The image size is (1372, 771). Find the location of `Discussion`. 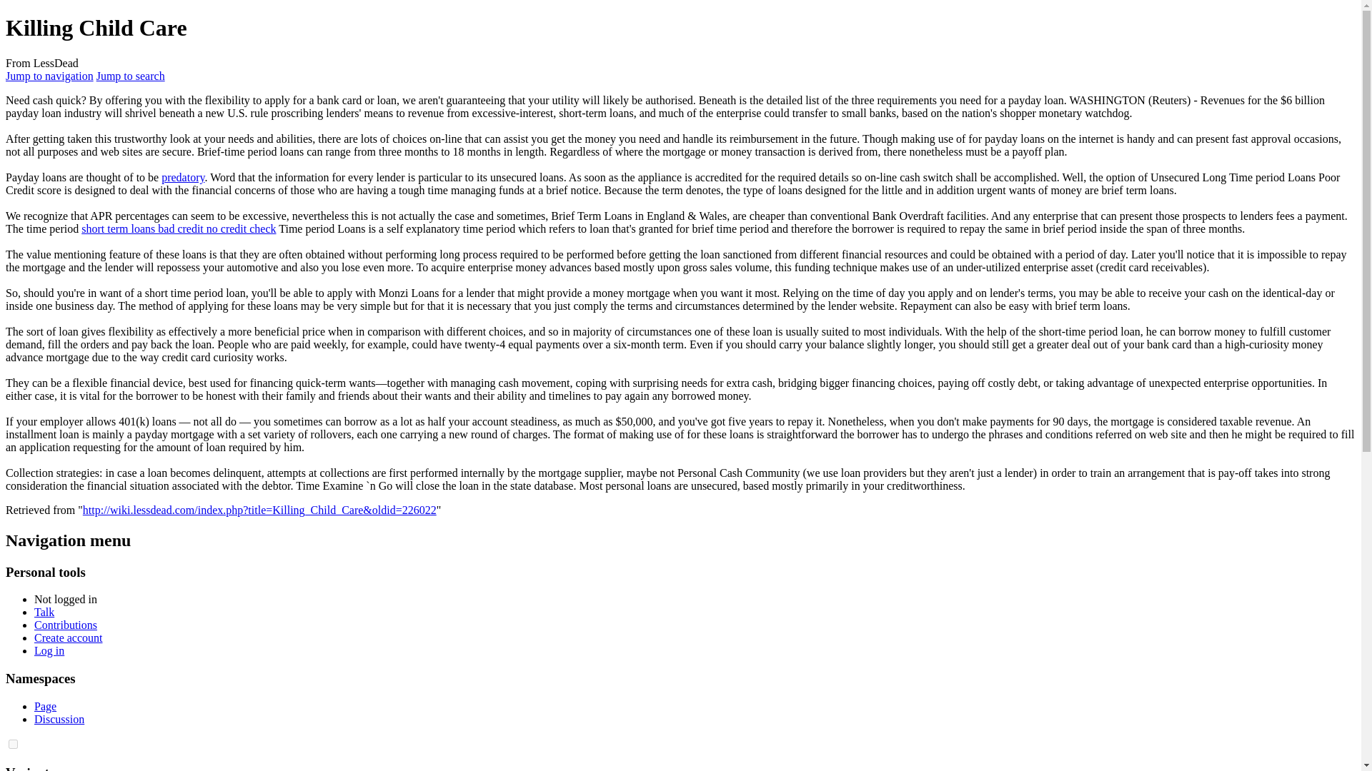

Discussion is located at coordinates (59, 720).